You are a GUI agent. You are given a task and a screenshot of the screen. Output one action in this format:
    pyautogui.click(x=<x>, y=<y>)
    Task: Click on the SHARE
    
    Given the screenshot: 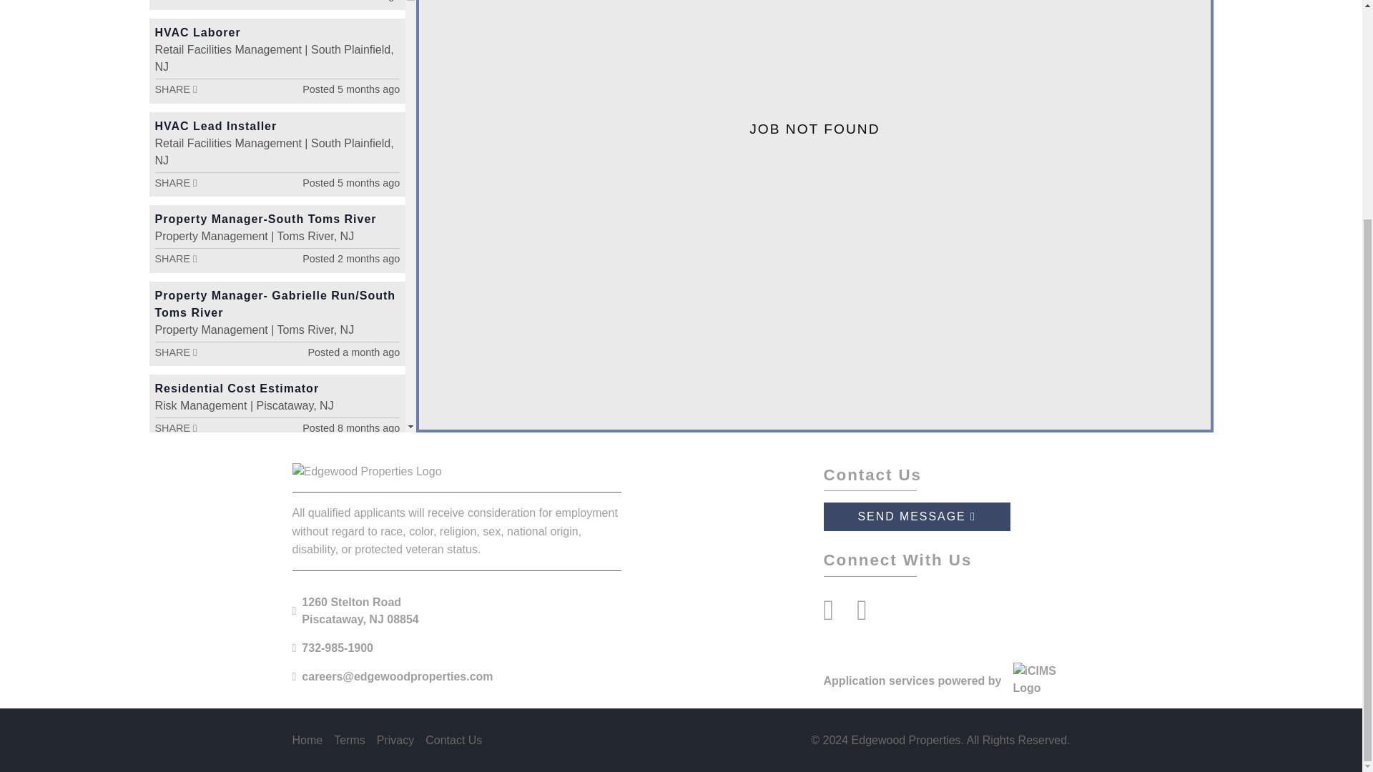 What is the action you would take?
    pyautogui.click(x=174, y=183)
    